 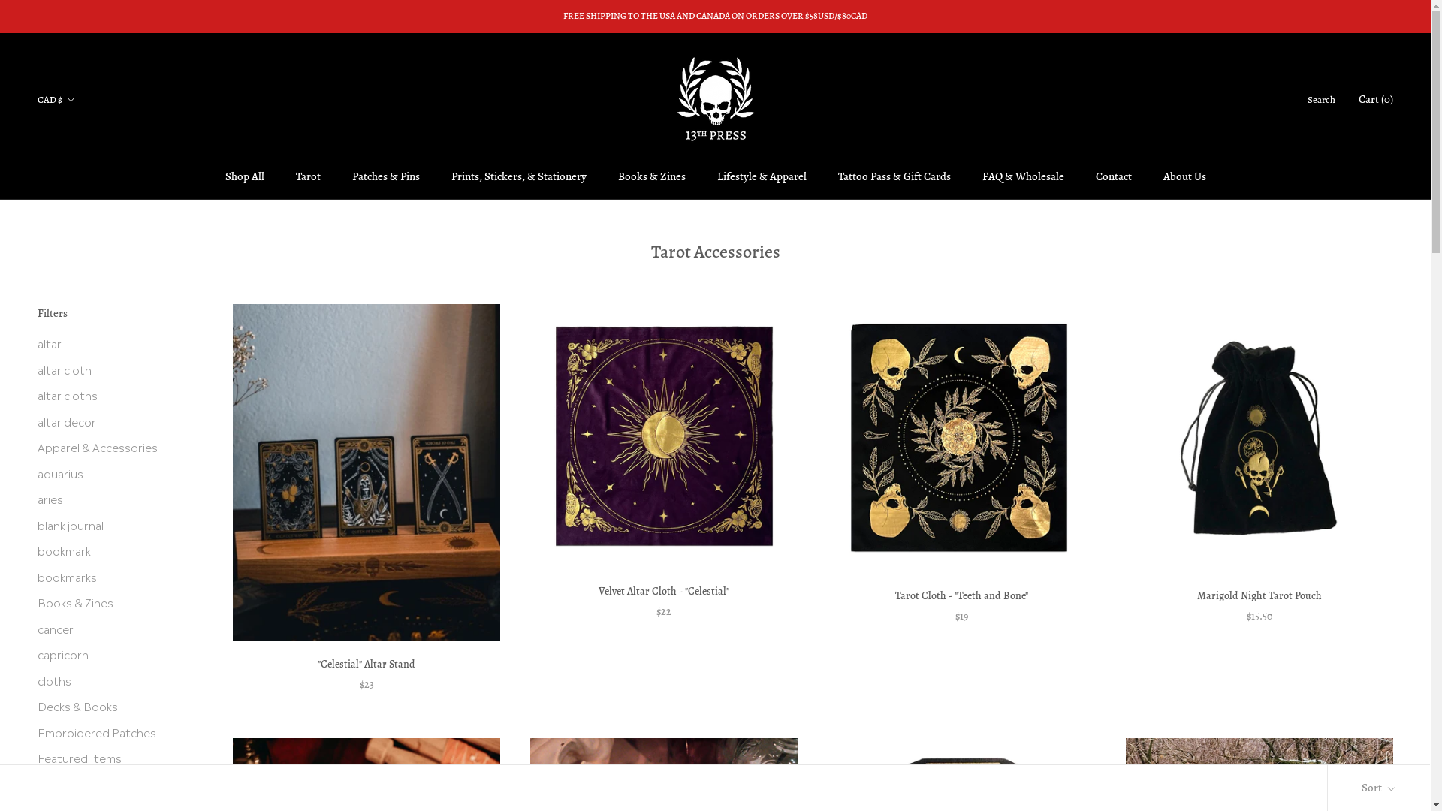 I want to click on altar cloths, so click(x=113, y=395).